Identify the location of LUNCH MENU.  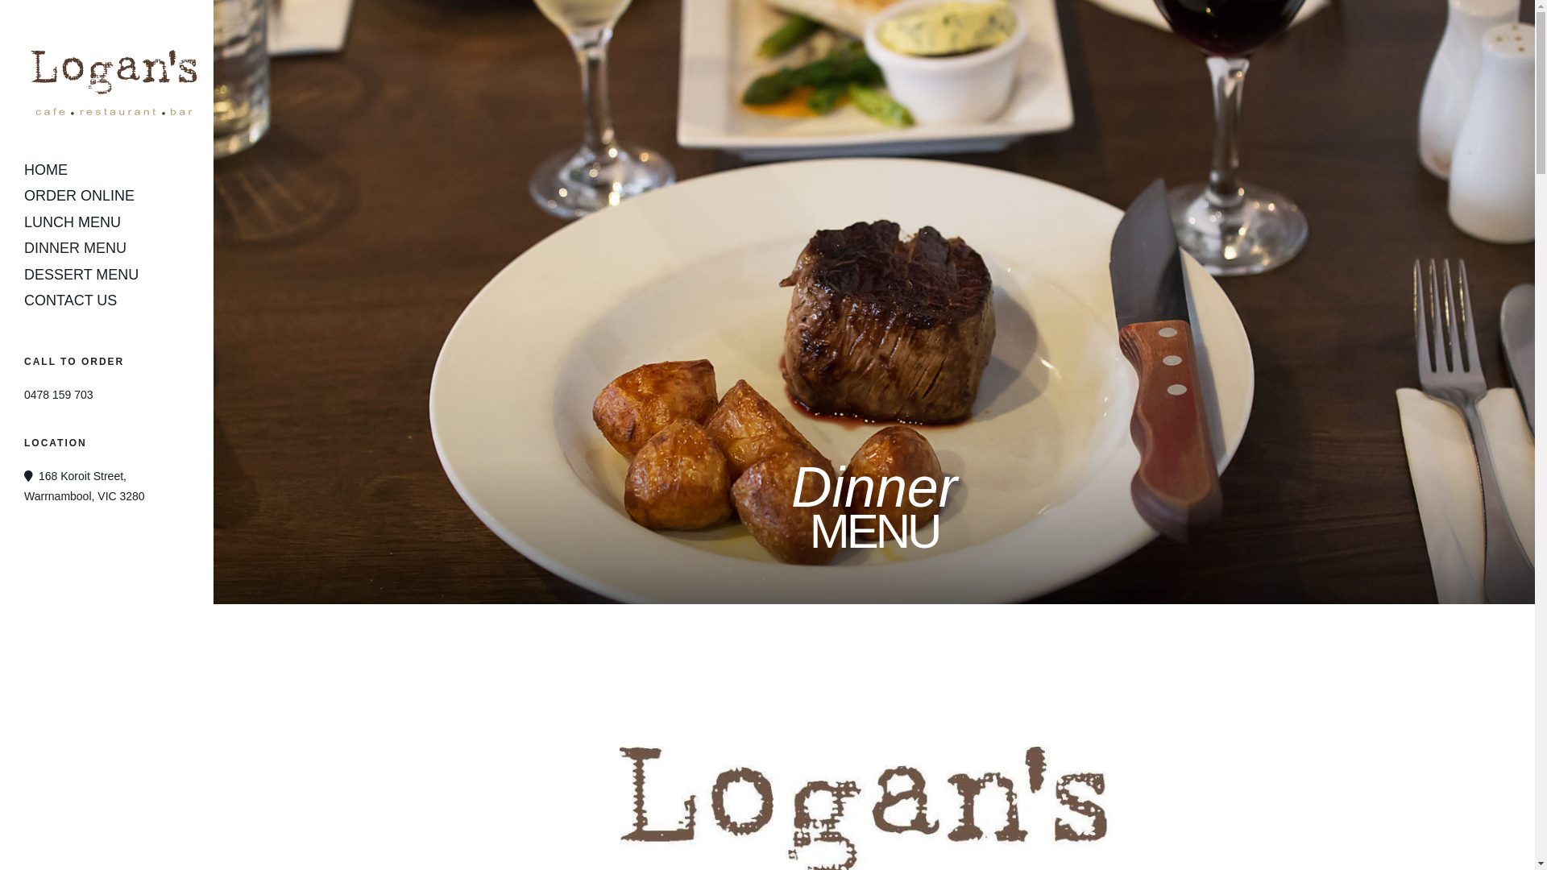
(106, 222).